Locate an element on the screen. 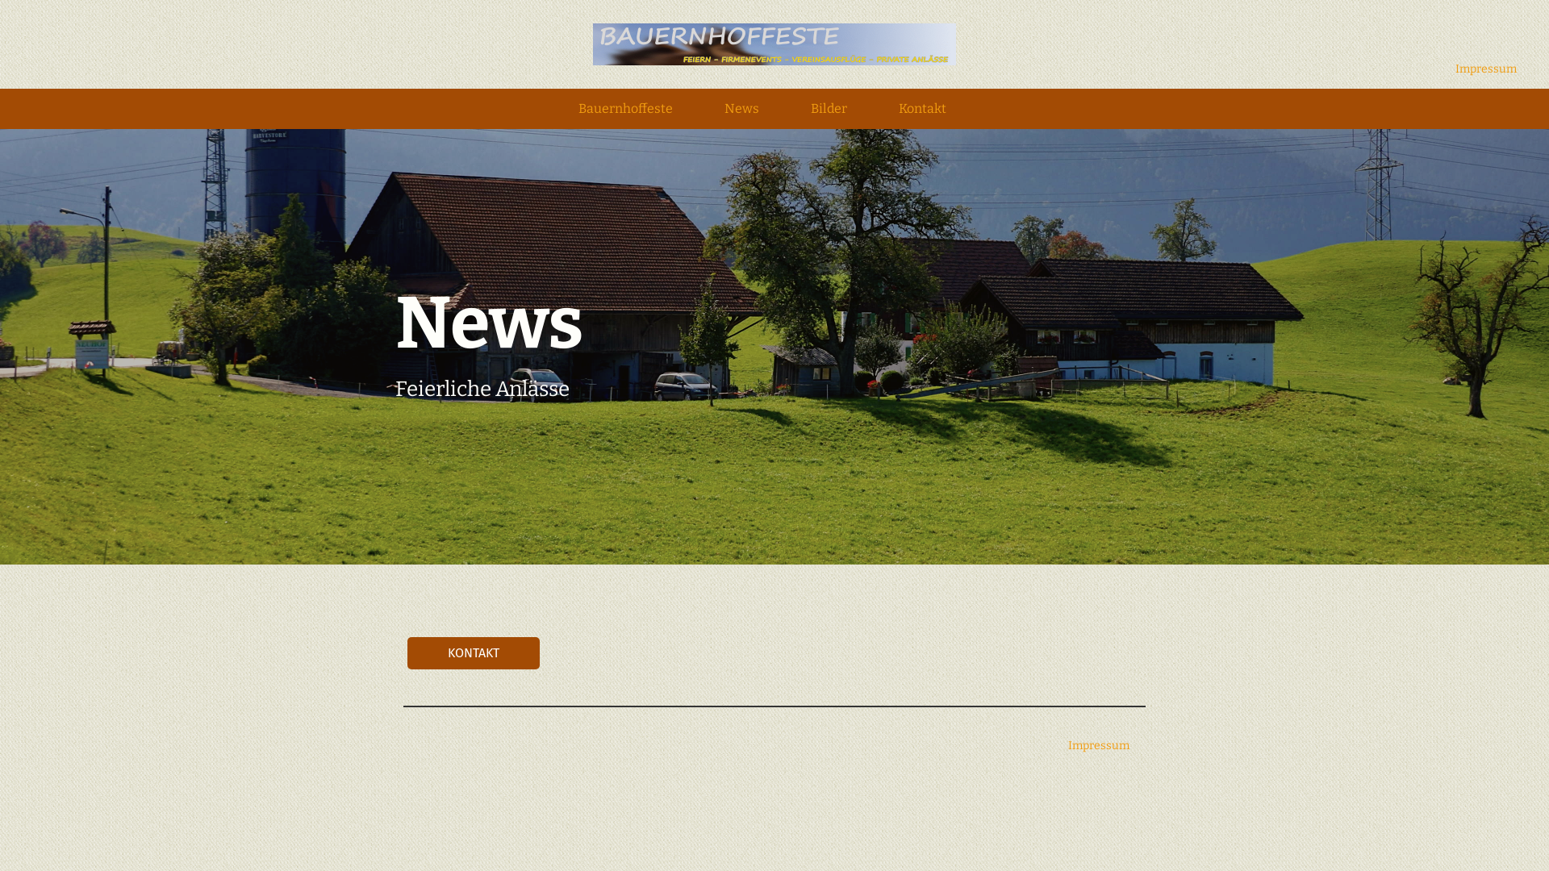 The width and height of the screenshot is (1549, 871). Impressum is located at coordinates (1099, 747).